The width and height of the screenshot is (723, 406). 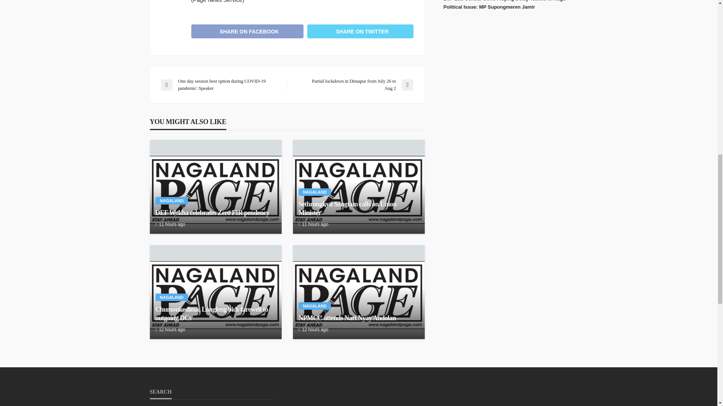 What do you see at coordinates (216, 190) in the screenshot?
I see `DEF Wokha celebrates Zero FIR pendency 1` at bounding box center [216, 190].